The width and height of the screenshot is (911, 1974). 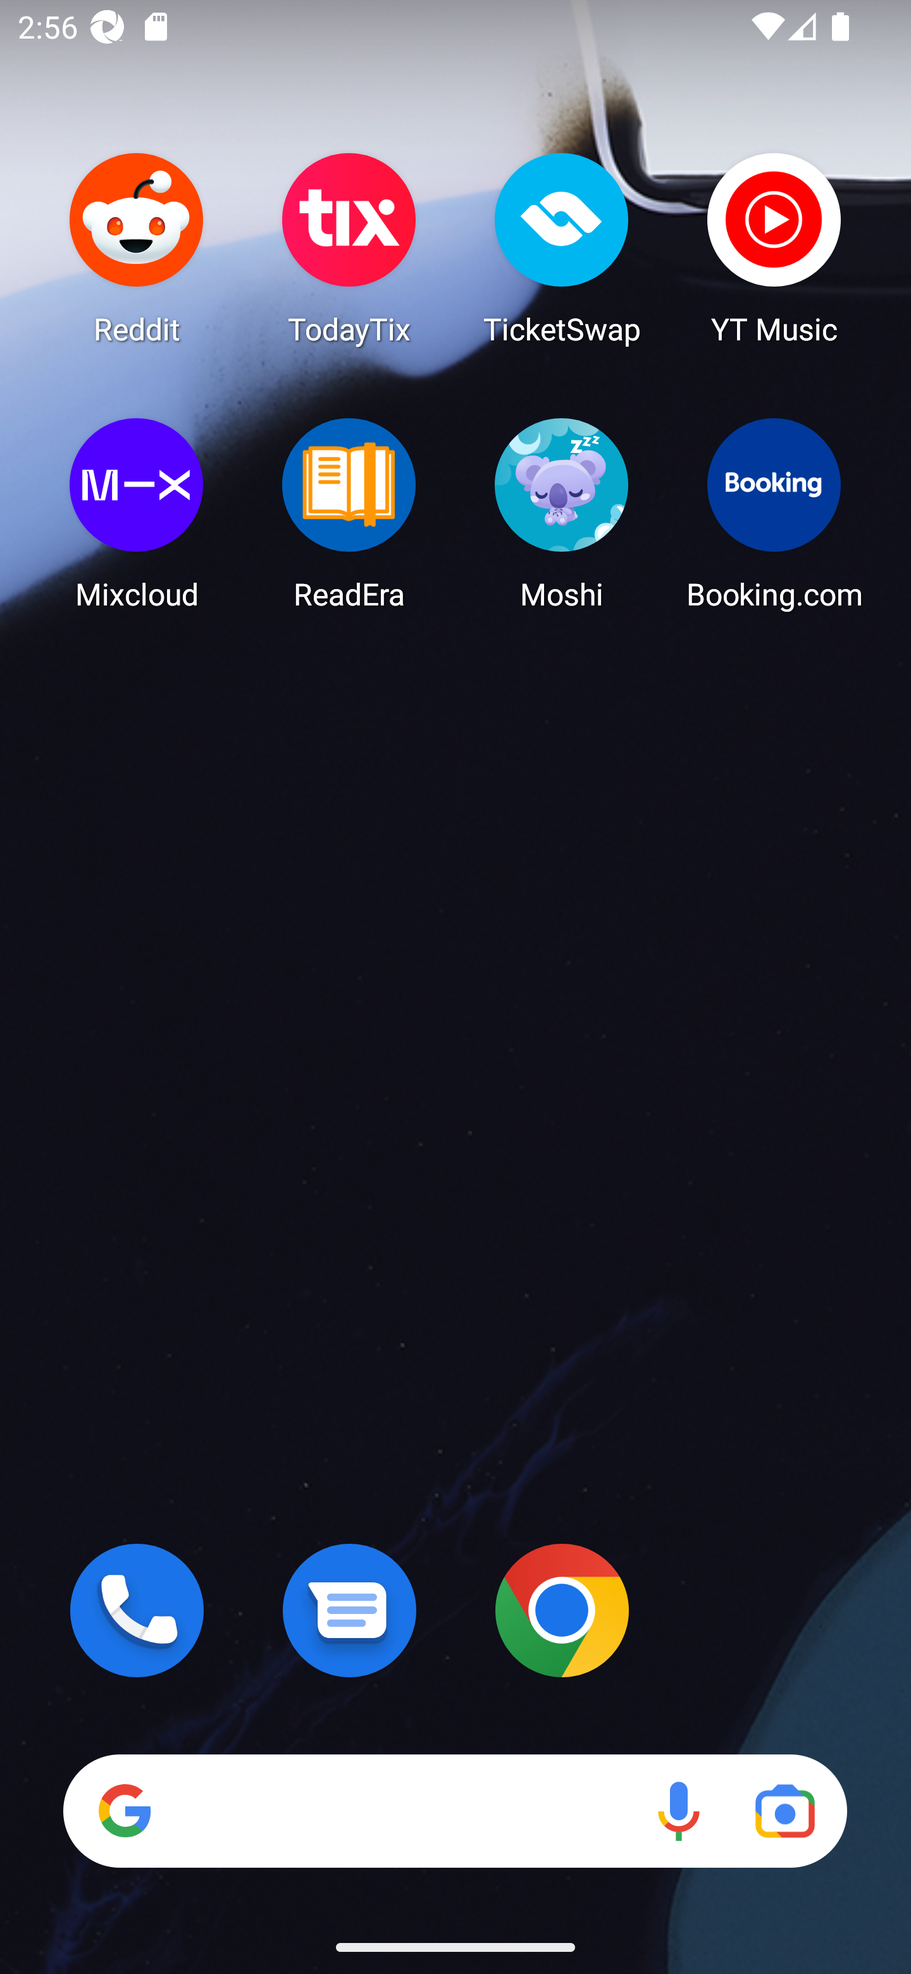 What do you see at coordinates (137, 513) in the screenshot?
I see `Mixcloud` at bounding box center [137, 513].